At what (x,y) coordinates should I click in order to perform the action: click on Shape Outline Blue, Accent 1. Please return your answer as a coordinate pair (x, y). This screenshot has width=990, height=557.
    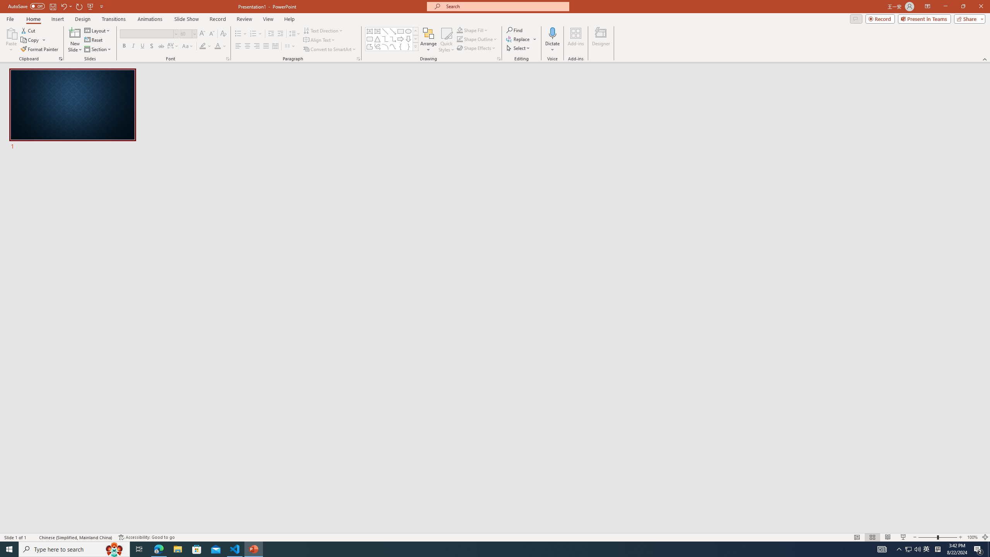
    Looking at the image, I should click on (459, 39).